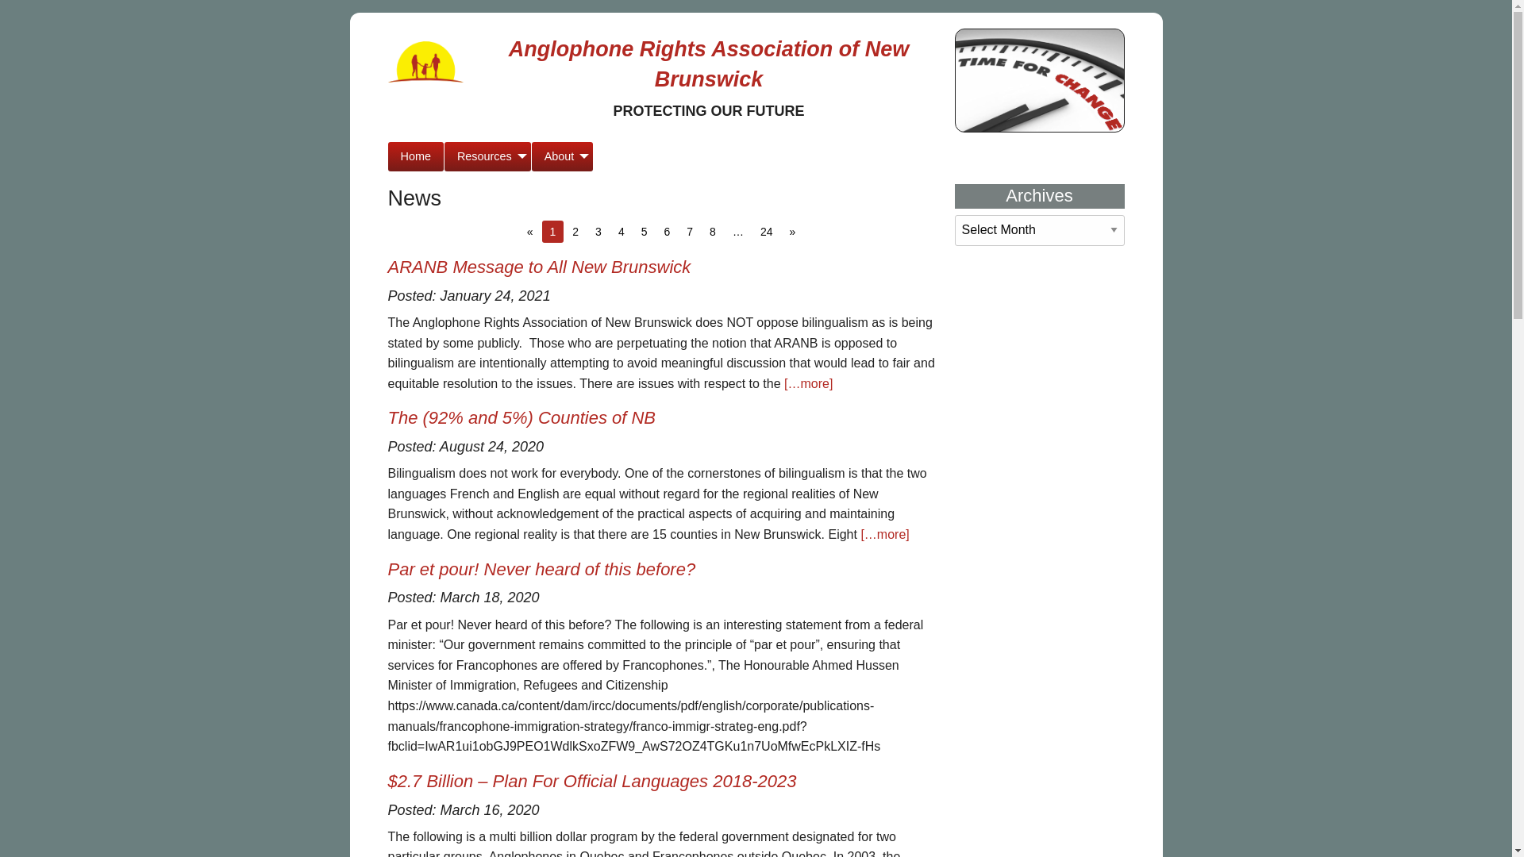 This screenshot has height=857, width=1524. Describe the element at coordinates (539, 267) in the screenshot. I see `ARANB Message to All New Brunswick` at that location.